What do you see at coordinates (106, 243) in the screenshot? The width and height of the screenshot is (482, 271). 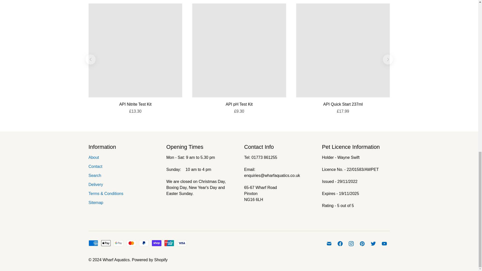 I see `Apple Pay` at bounding box center [106, 243].